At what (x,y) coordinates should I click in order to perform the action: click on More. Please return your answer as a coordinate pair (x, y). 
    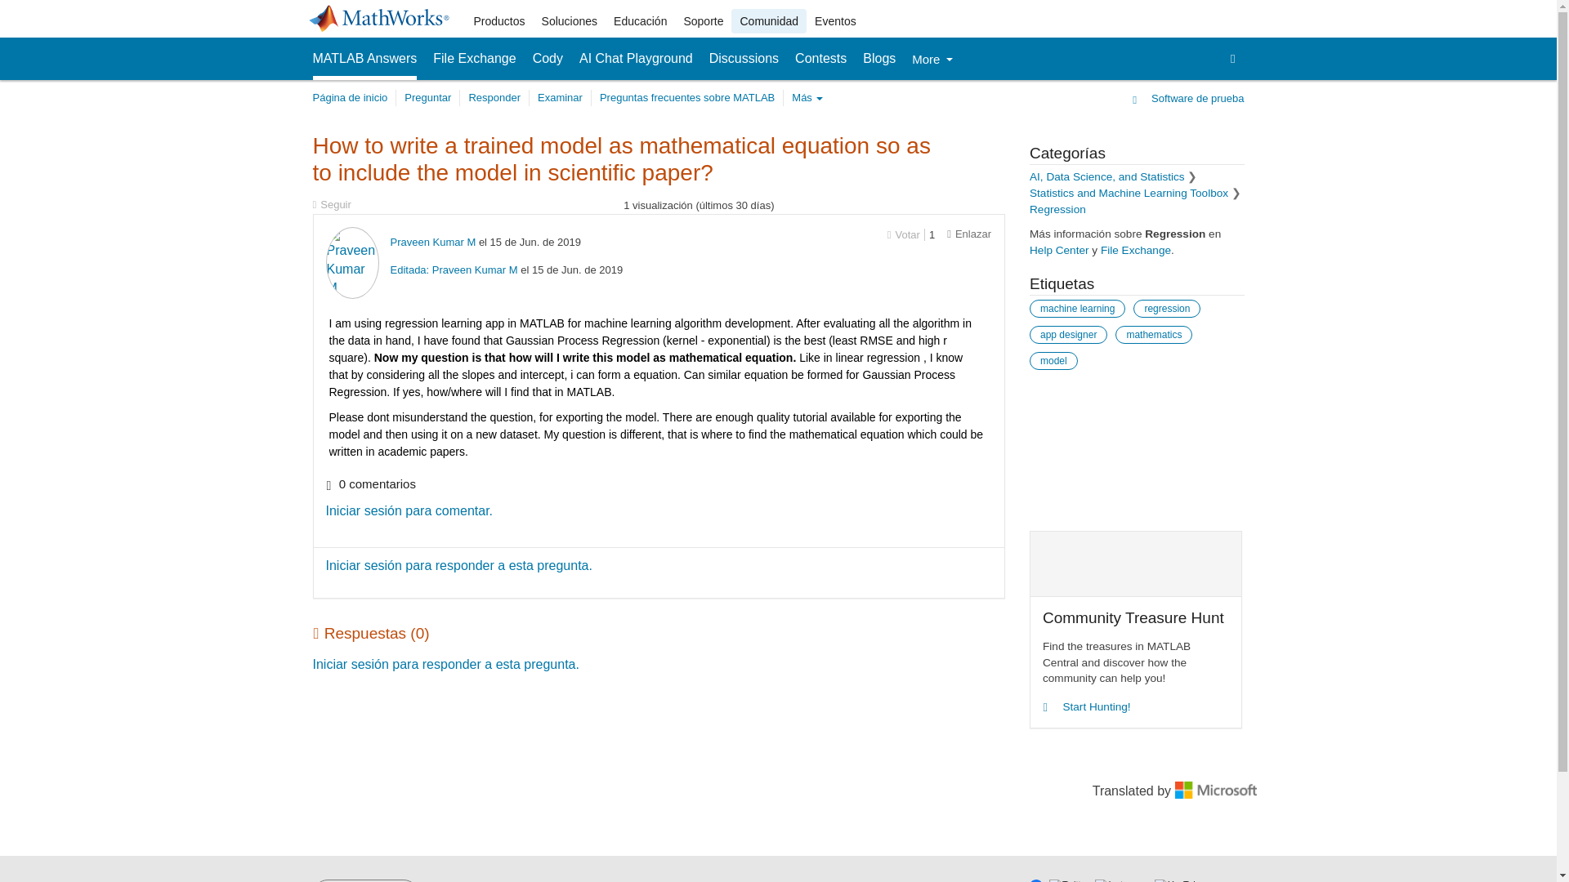
    Looking at the image, I should click on (932, 59).